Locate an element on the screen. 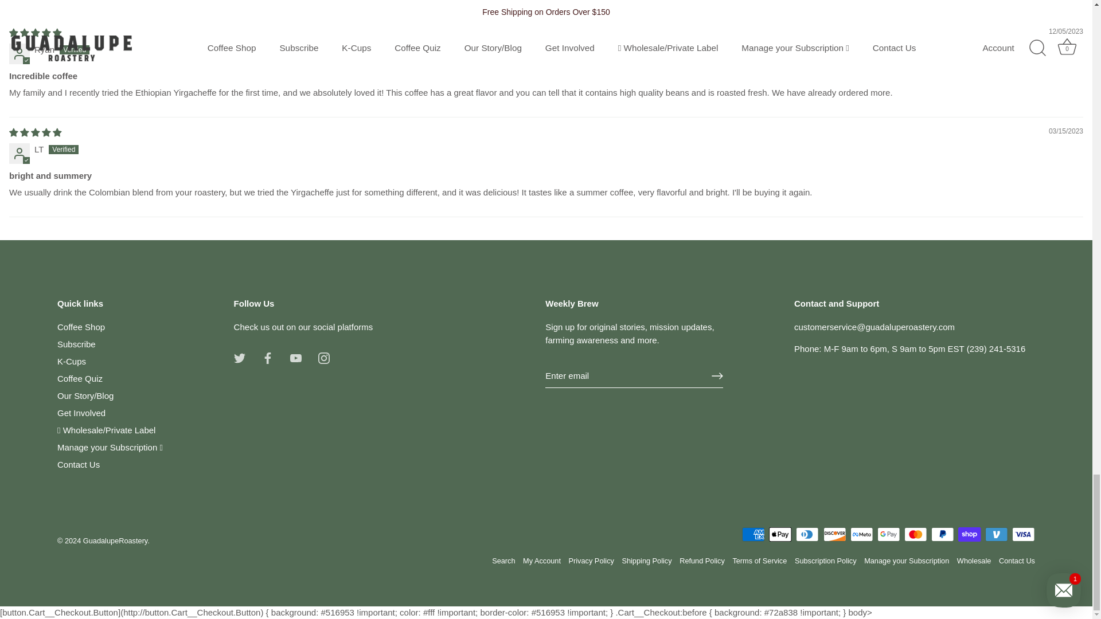 This screenshot has height=619, width=1101. Venmo is located at coordinates (996, 534).